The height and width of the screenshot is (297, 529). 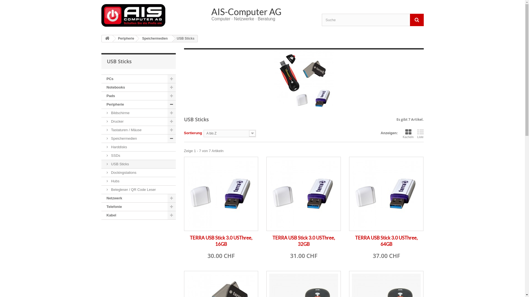 What do you see at coordinates (139, 147) in the screenshot?
I see `Harddisks` at bounding box center [139, 147].